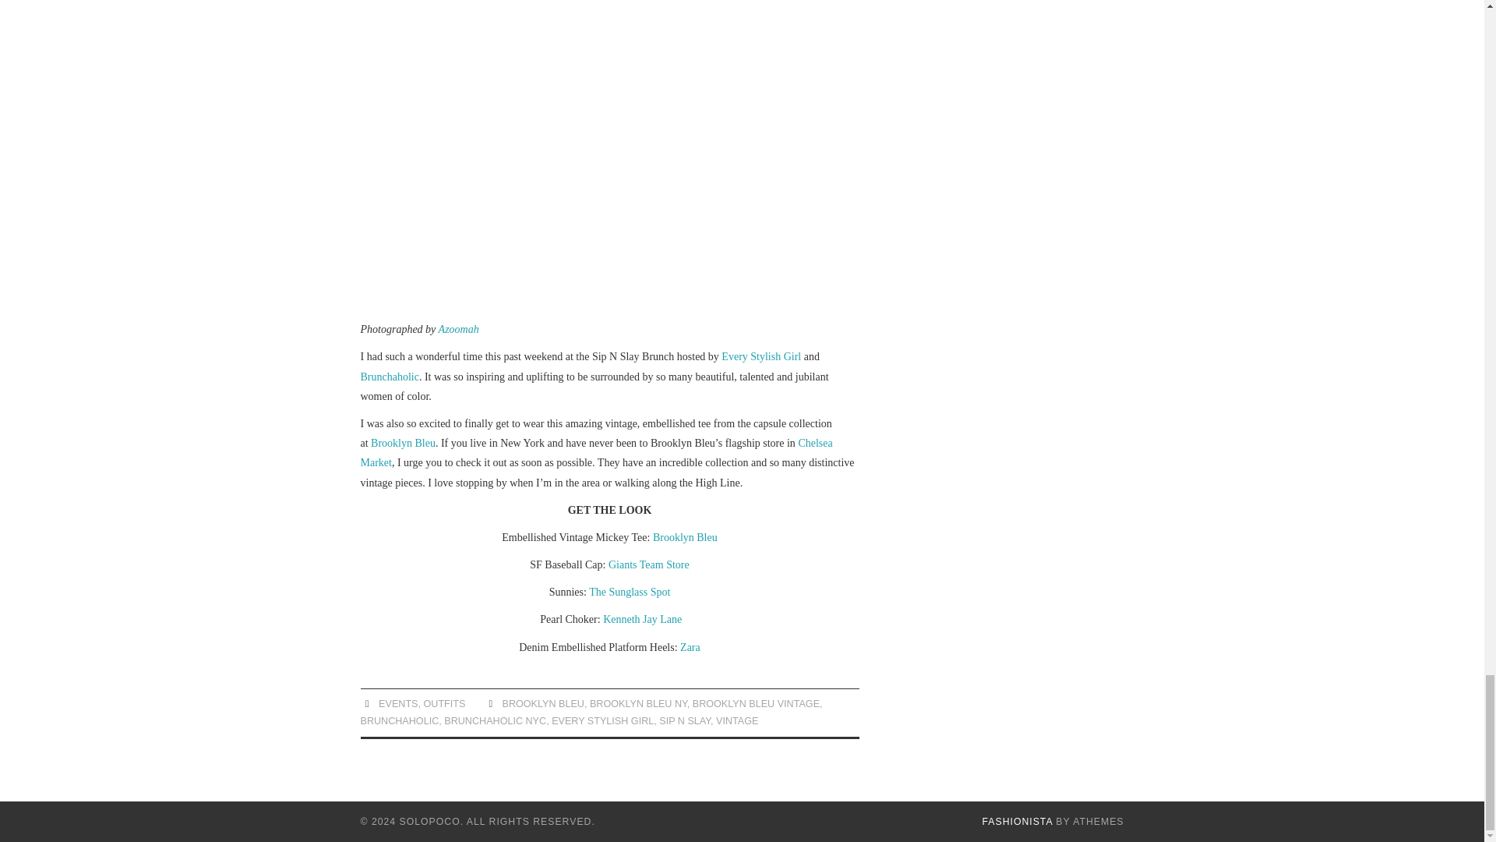 This screenshot has height=842, width=1496. I want to click on Zara, so click(690, 647).